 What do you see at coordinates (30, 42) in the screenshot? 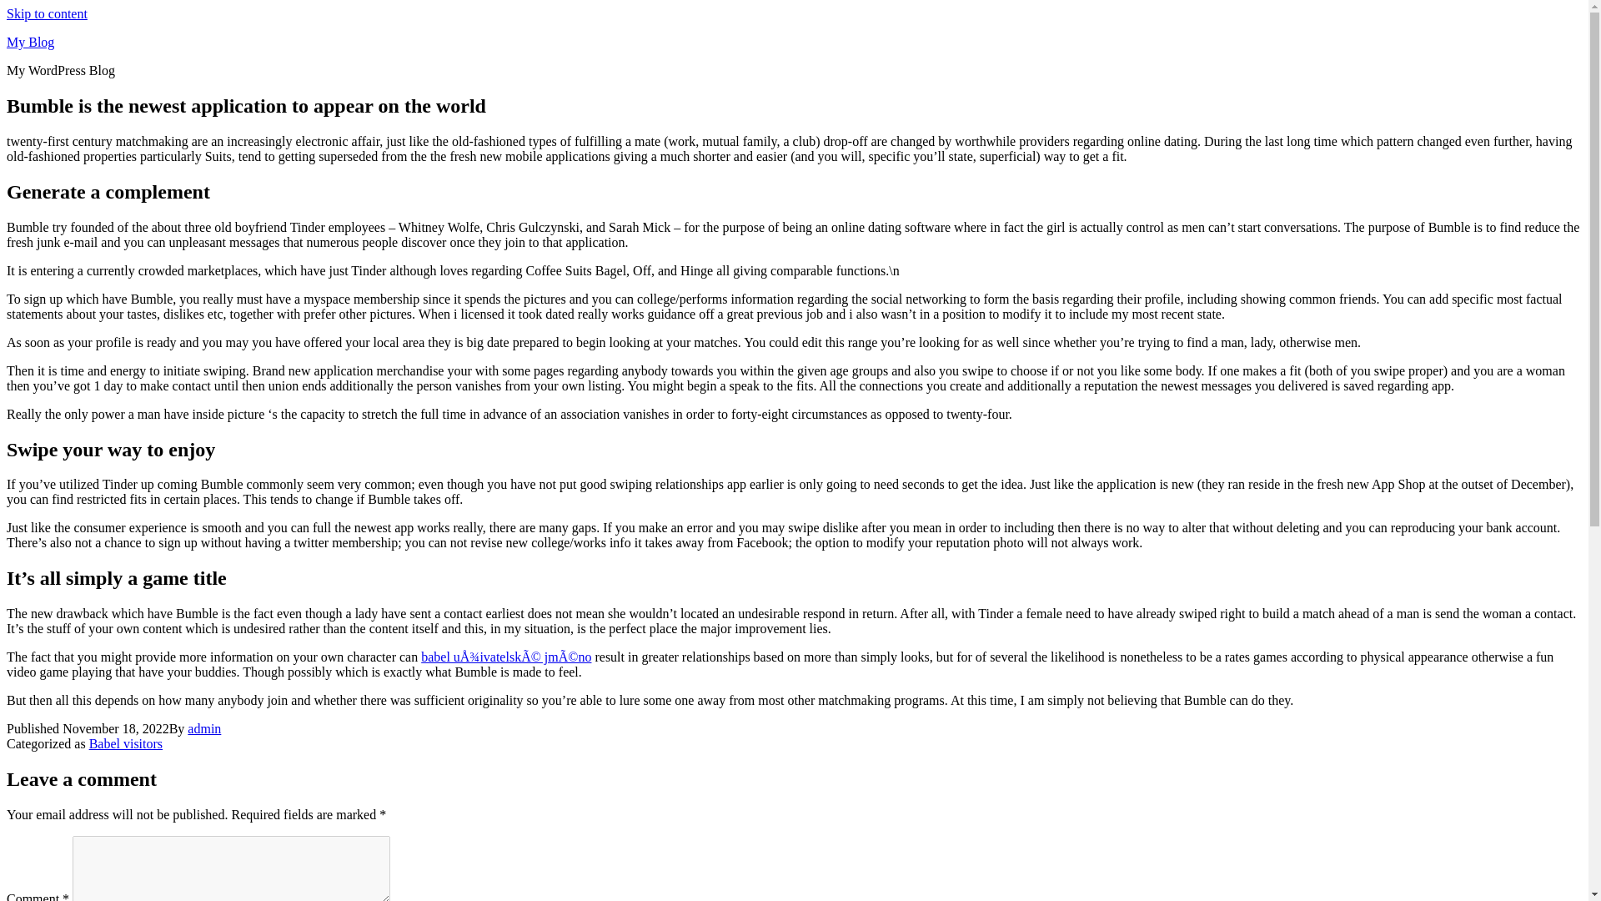
I see `My Blog` at bounding box center [30, 42].